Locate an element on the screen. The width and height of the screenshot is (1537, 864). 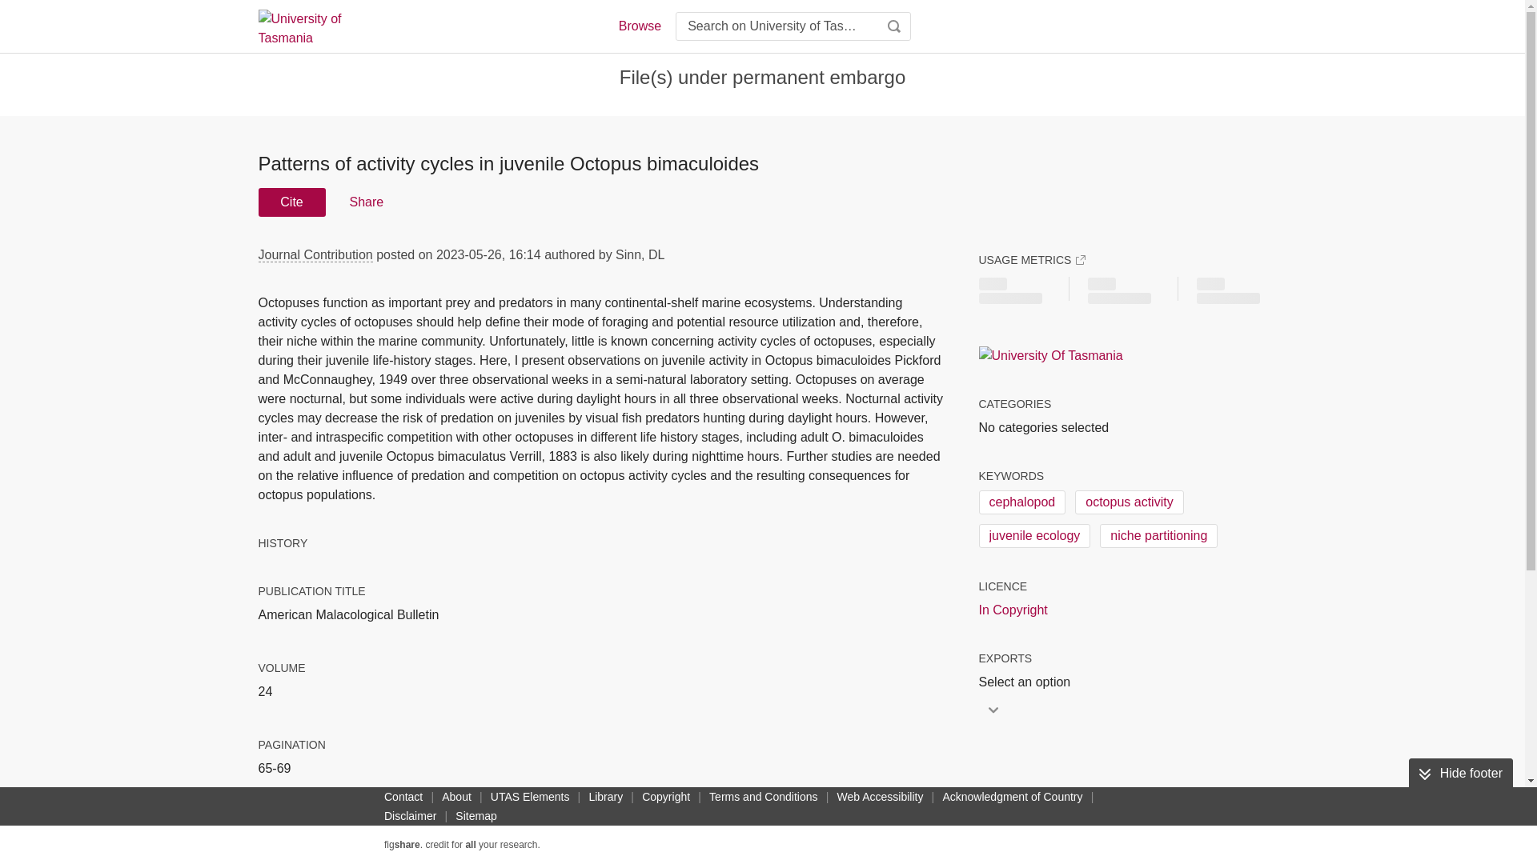
Copyright is located at coordinates (666, 796).